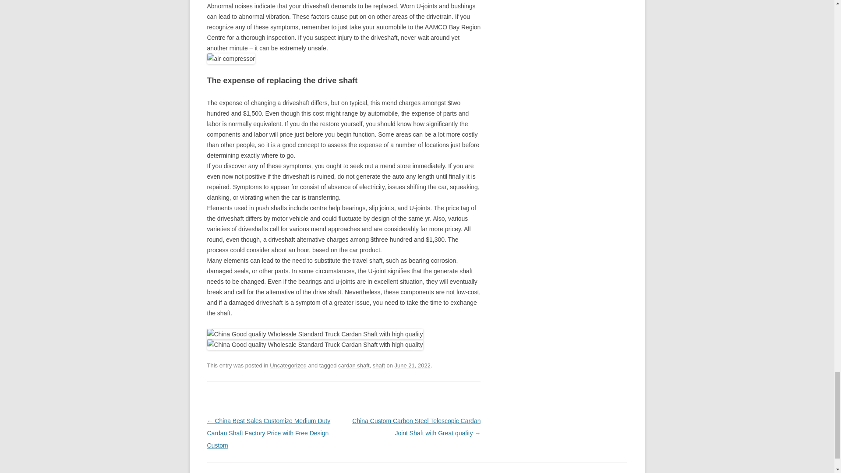 The image size is (841, 473). I want to click on Uncategorized, so click(288, 365).